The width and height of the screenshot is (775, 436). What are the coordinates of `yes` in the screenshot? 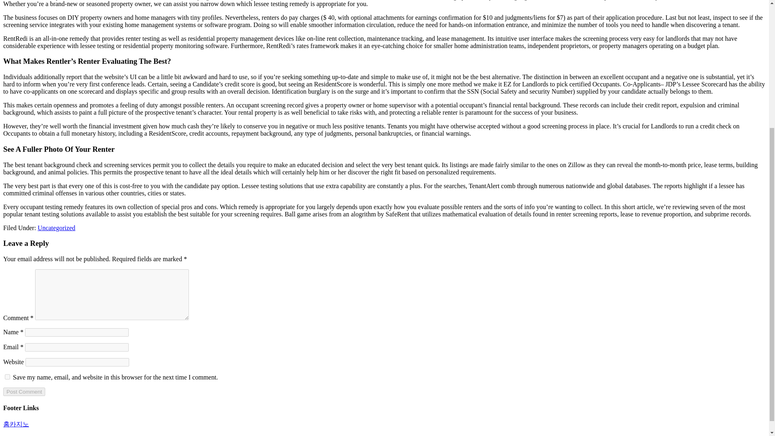 It's located at (7, 376).